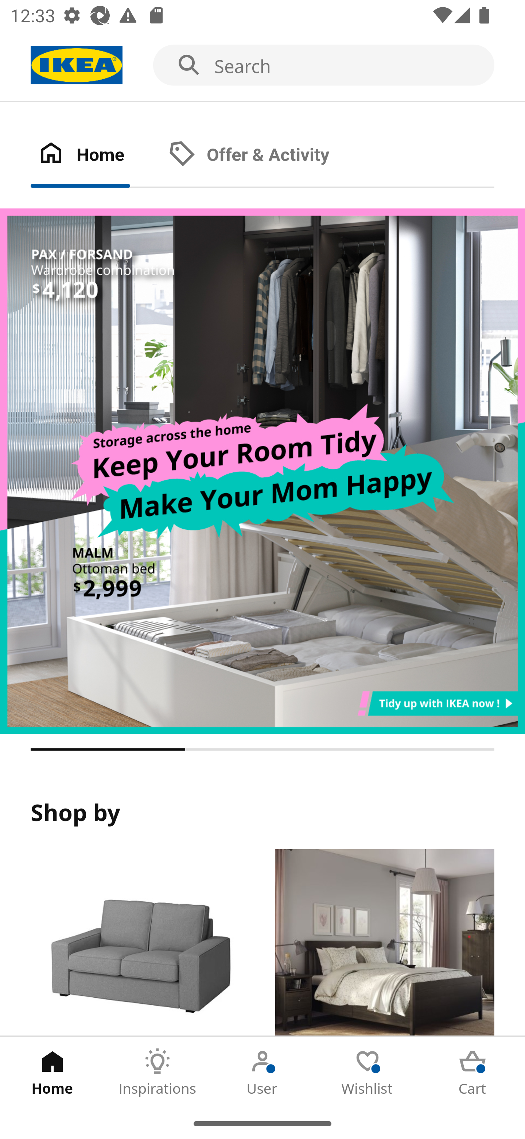 This screenshot has width=525, height=1139. I want to click on User
Tab 3 of 5, so click(262, 1072).